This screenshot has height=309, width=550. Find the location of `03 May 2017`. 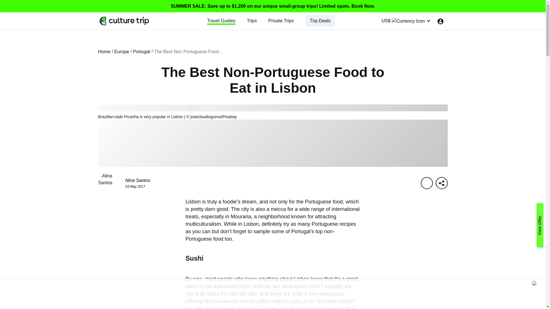

03 May 2017 is located at coordinates (135, 186).